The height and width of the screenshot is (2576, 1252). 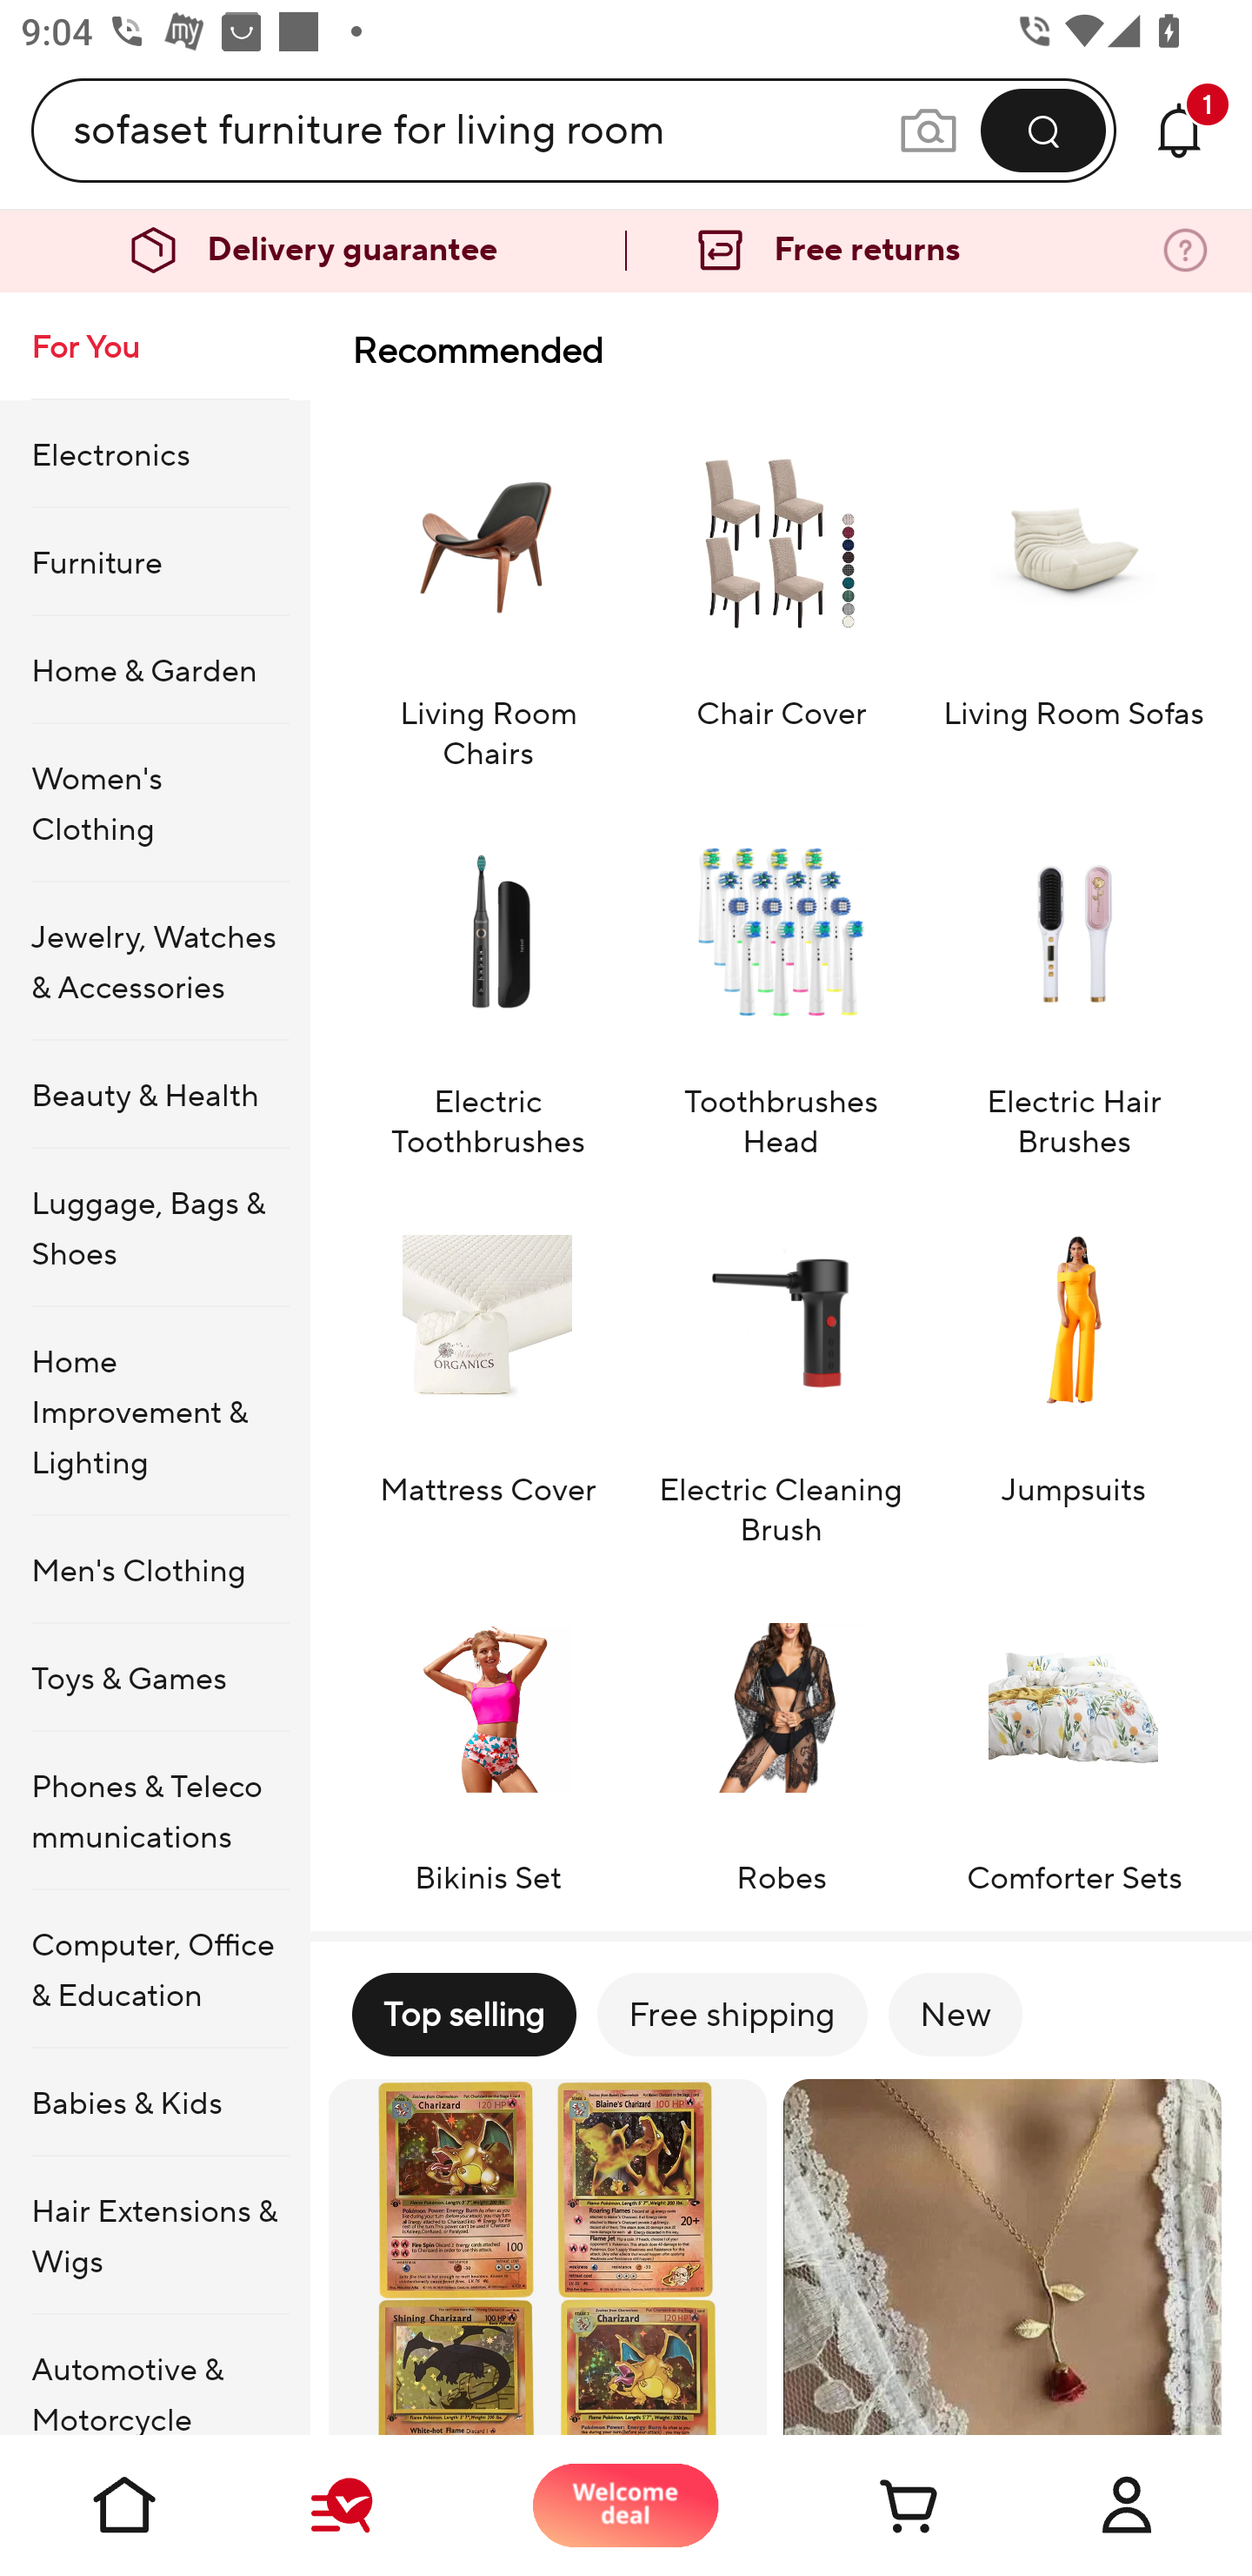 I want to click on Babies & Kids, so click(x=155, y=2102).